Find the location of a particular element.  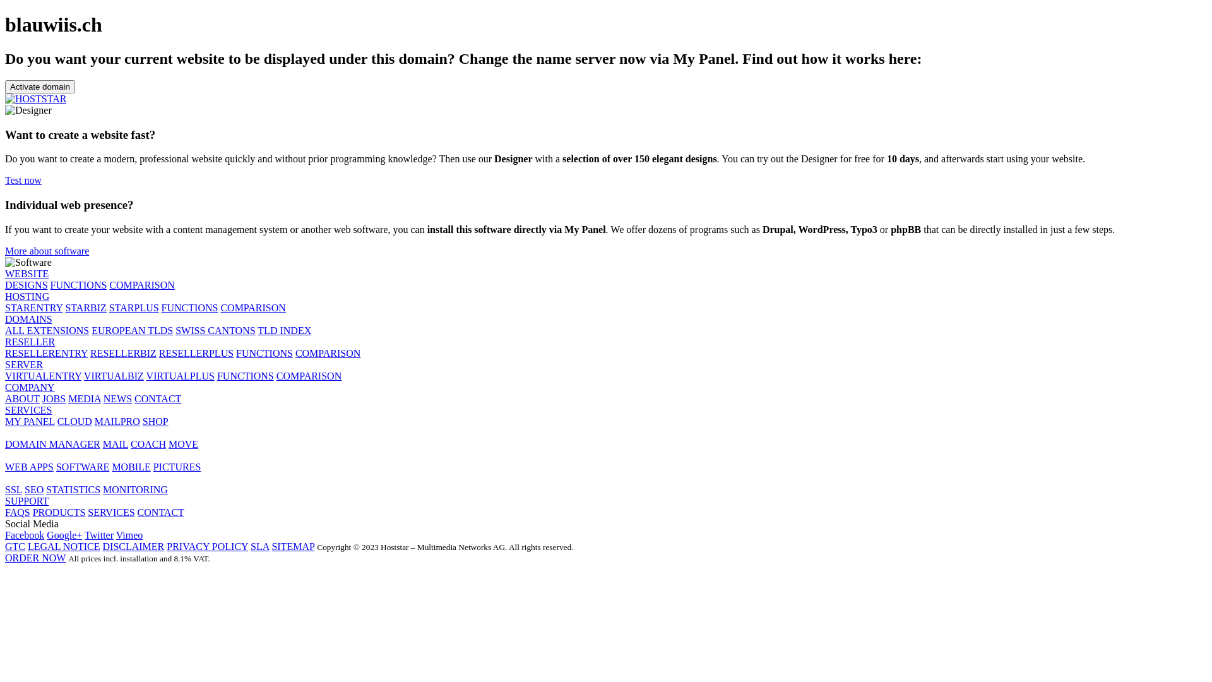

RESELLERBIZ is located at coordinates (124, 354).